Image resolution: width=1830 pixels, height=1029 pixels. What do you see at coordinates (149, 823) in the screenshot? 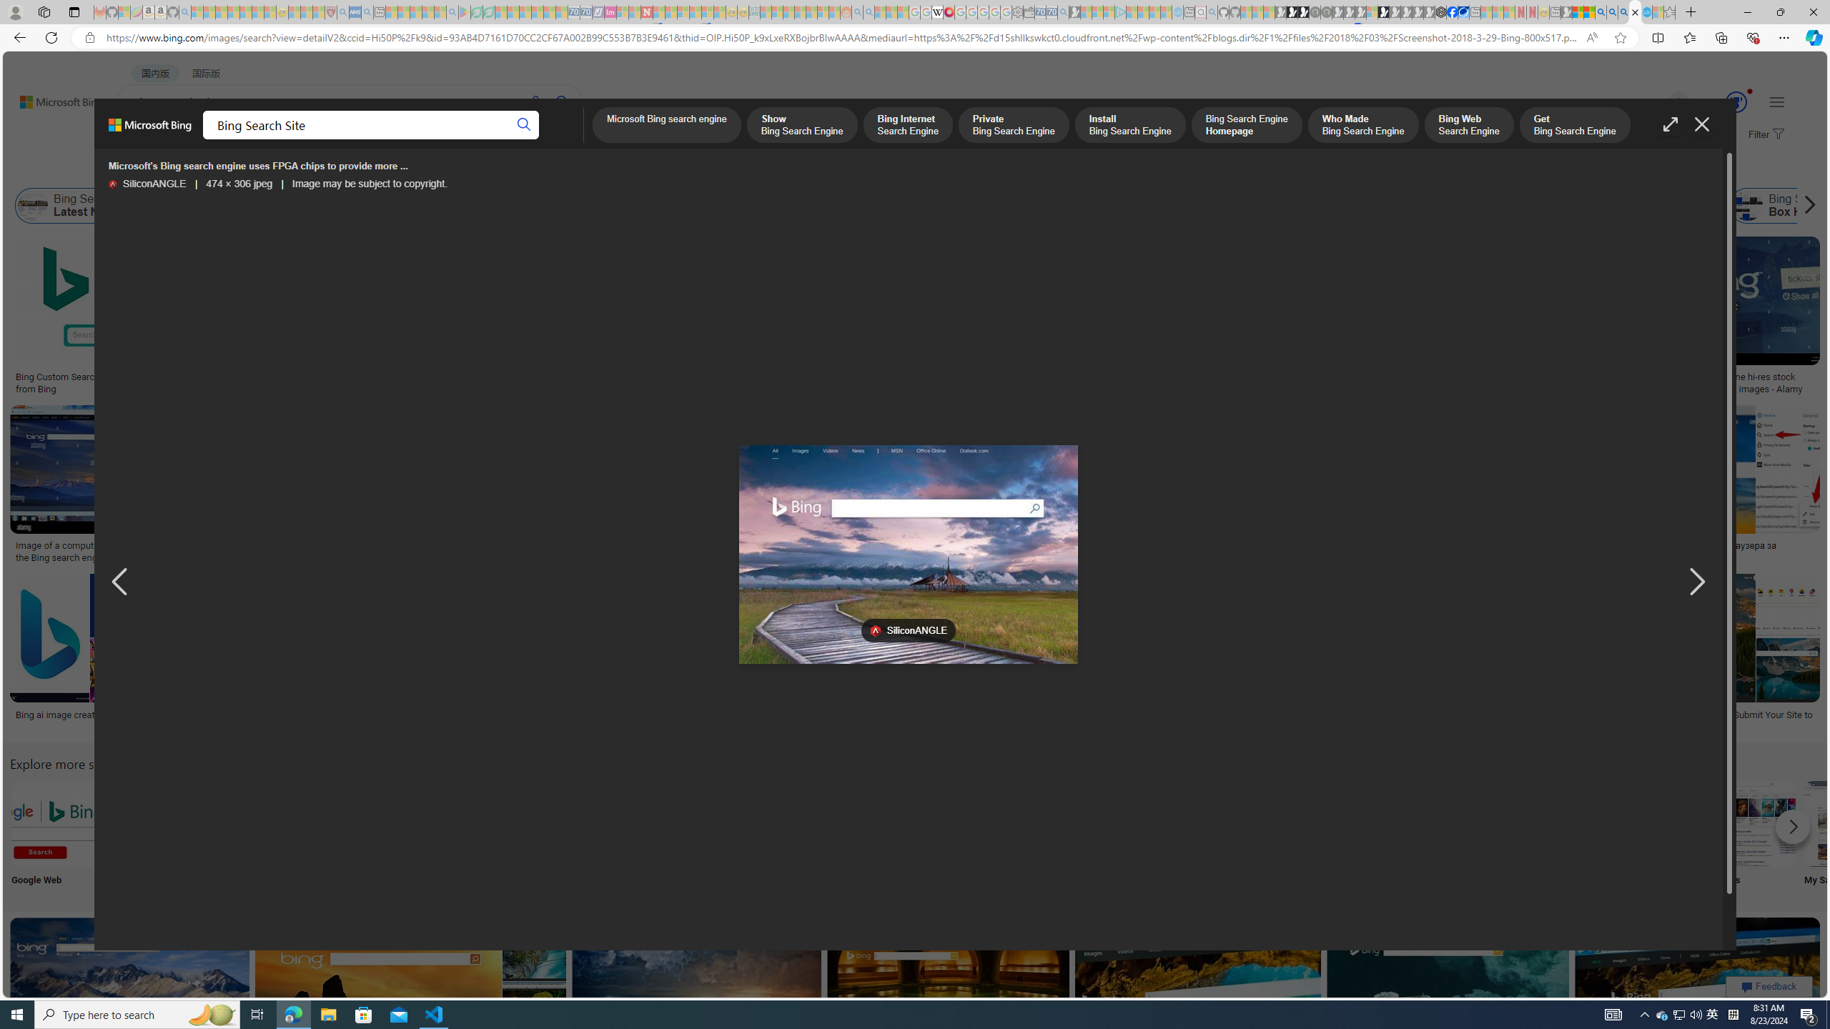
I see `Bing Search App Logo` at bounding box center [149, 823].